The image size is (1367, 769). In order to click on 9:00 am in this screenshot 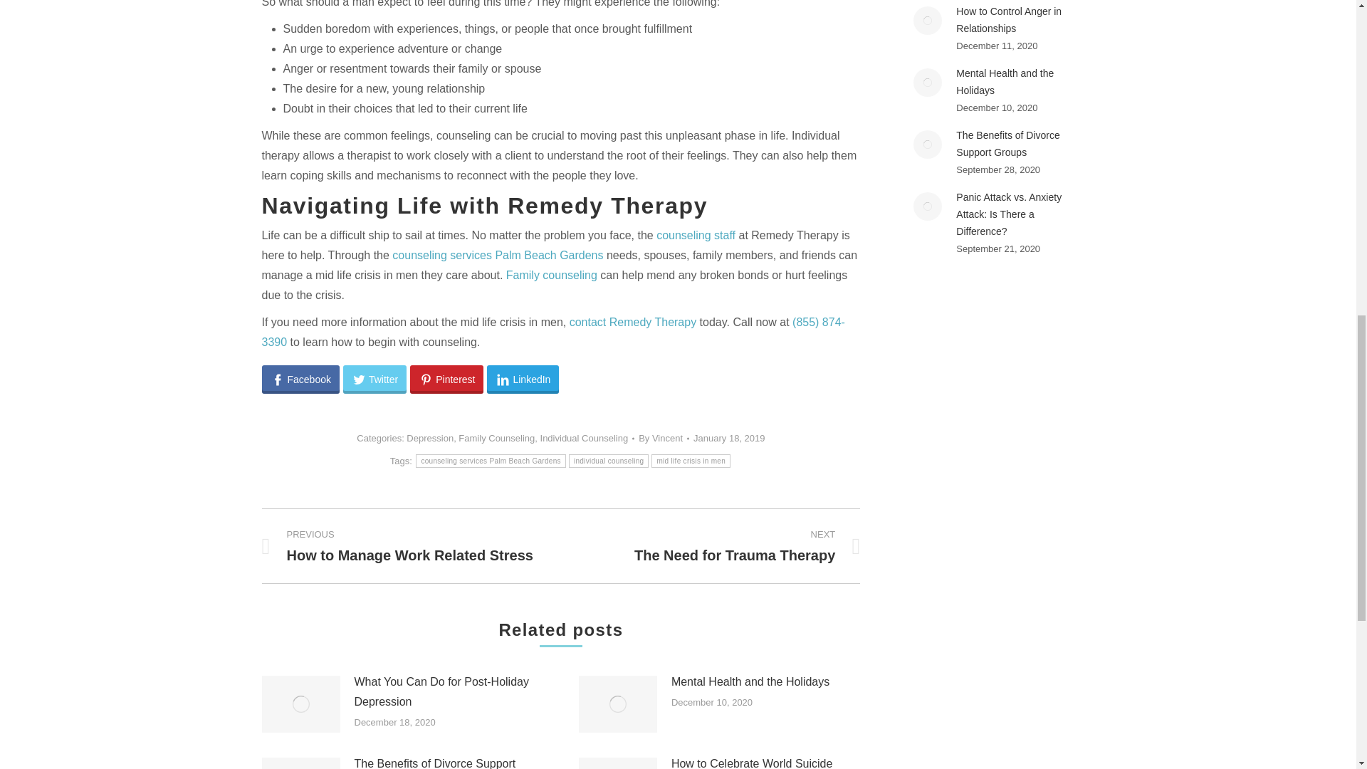, I will do `click(728, 438)`.